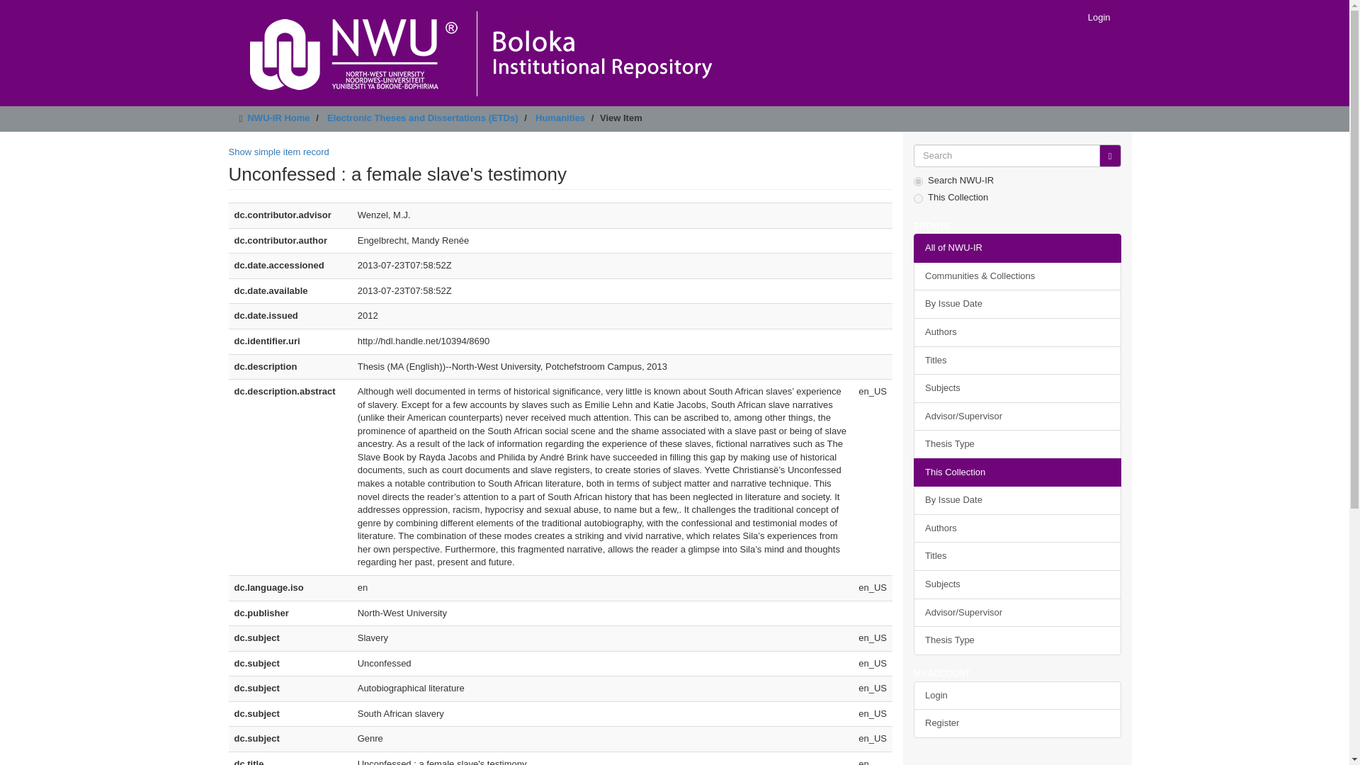 This screenshot has width=1360, height=765. Describe the element at coordinates (278, 118) in the screenshot. I see `NWU-IR Home` at that location.